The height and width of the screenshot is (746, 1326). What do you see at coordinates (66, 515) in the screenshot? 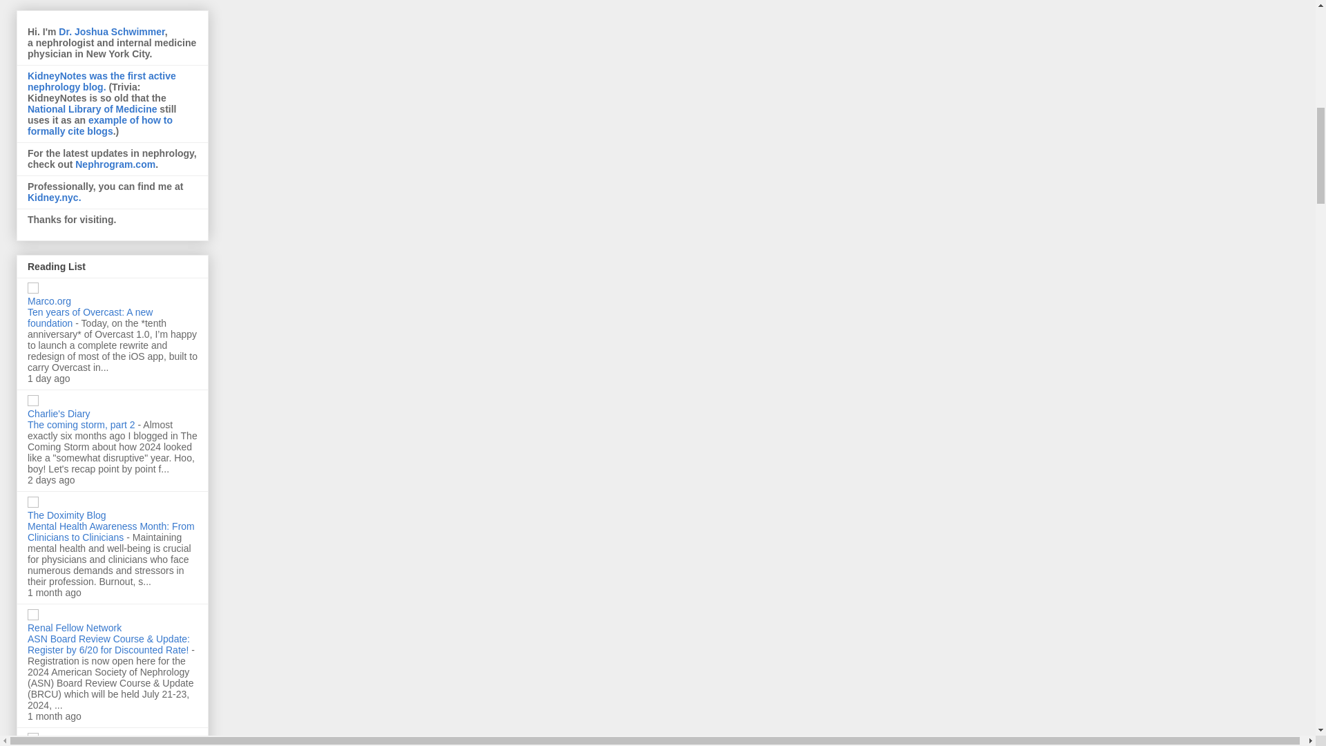
I see `The Doximity Blog` at bounding box center [66, 515].